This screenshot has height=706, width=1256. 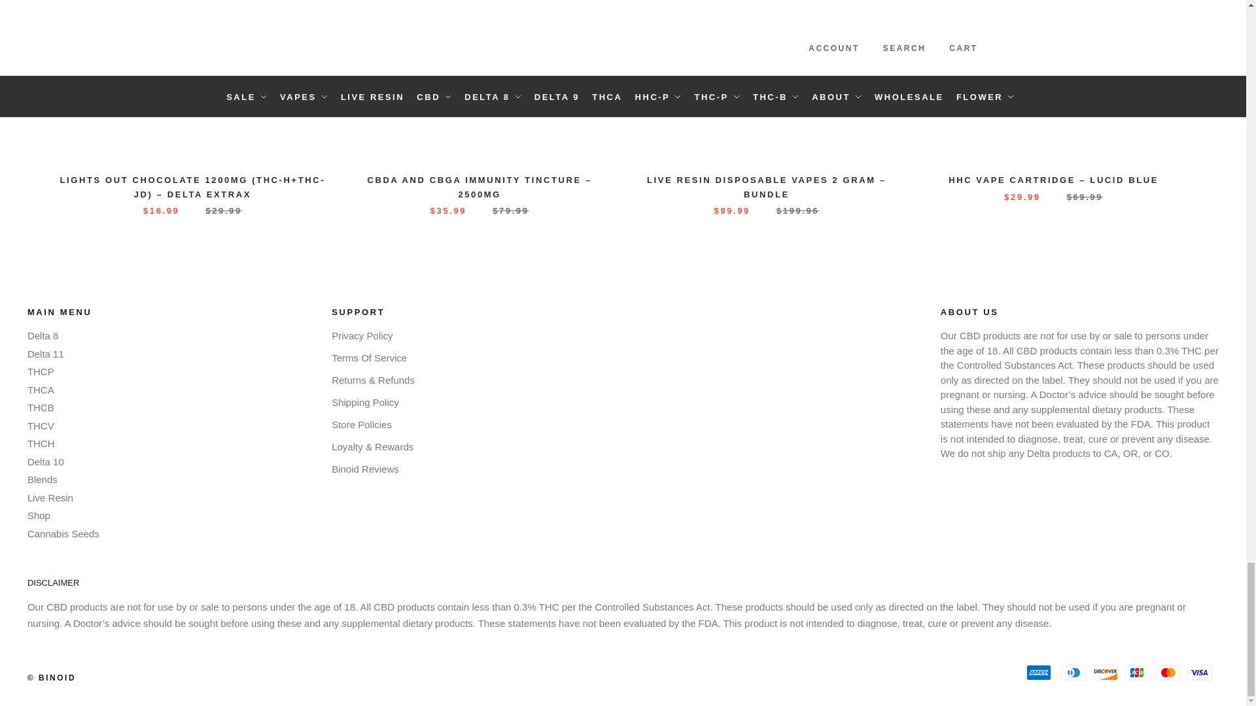 What do you see at coordinates (1168, 673) in the screenshot?
I see `MASTERCARD` at bounding box center [1168, 673].